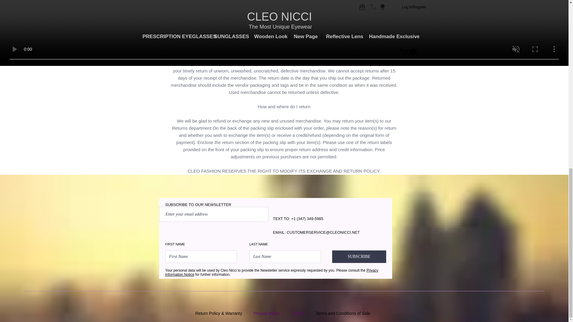  What do you see at coordinates (343, 313) in the screenshot?
I see `Terms and Conditions of Sale` at bounding box center [343, 313].